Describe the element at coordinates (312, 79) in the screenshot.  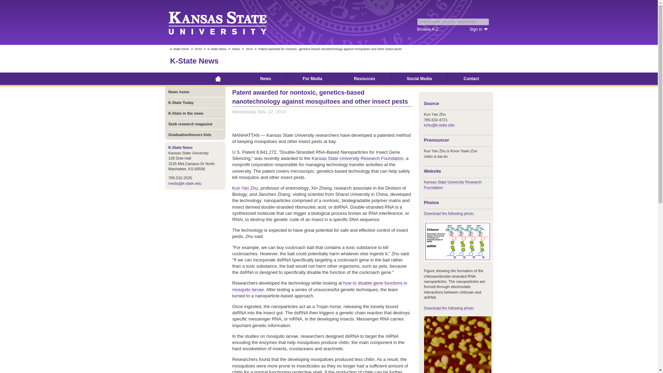
I see `For Media` at that location.